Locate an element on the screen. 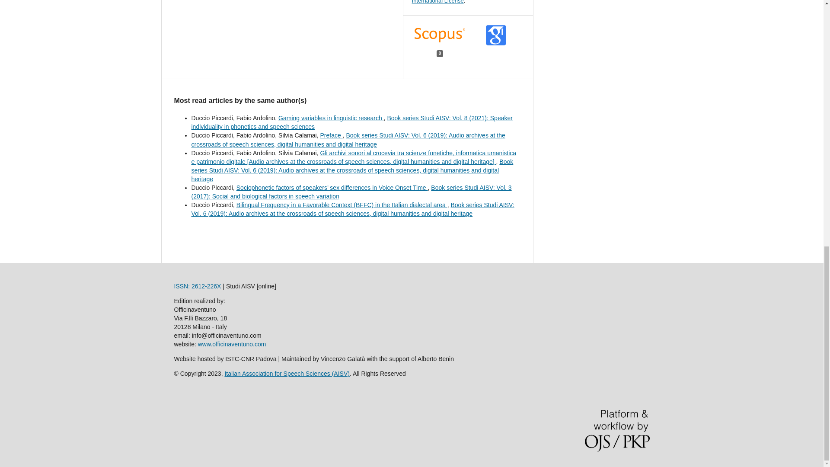  Gaming variables in linguistic research is located at coordinates (331, 118).